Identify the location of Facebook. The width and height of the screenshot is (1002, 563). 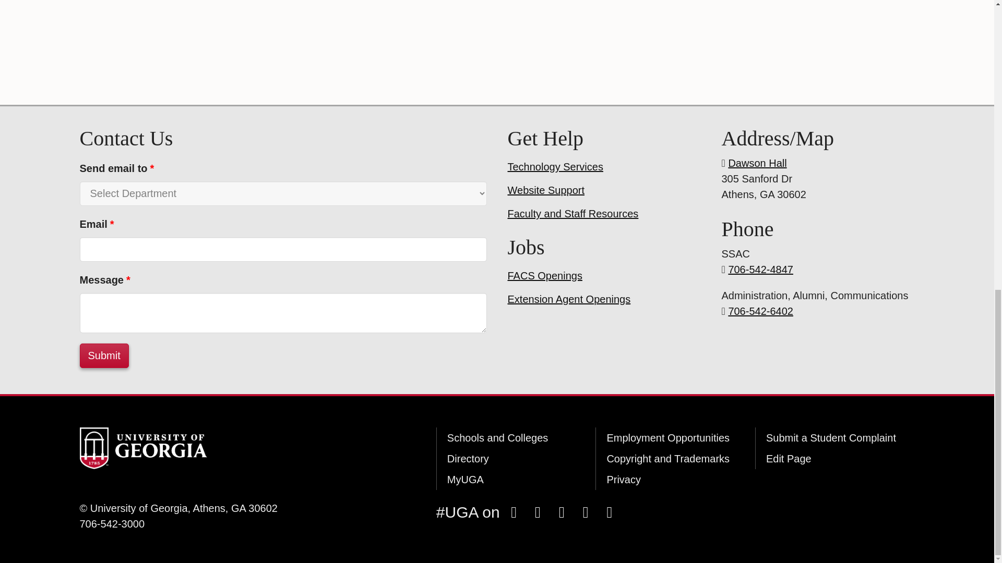
(514, 512).